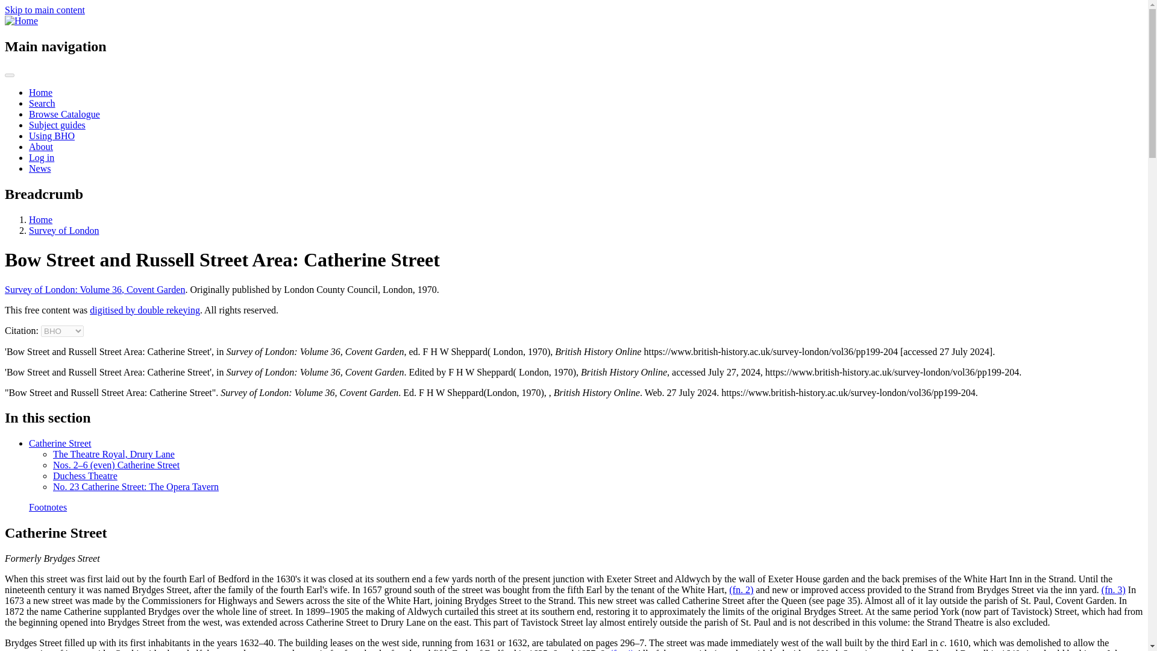  Describe the element at coordinates (64, 114) in the screenshot. I see `Browse Catalogue` at that location.